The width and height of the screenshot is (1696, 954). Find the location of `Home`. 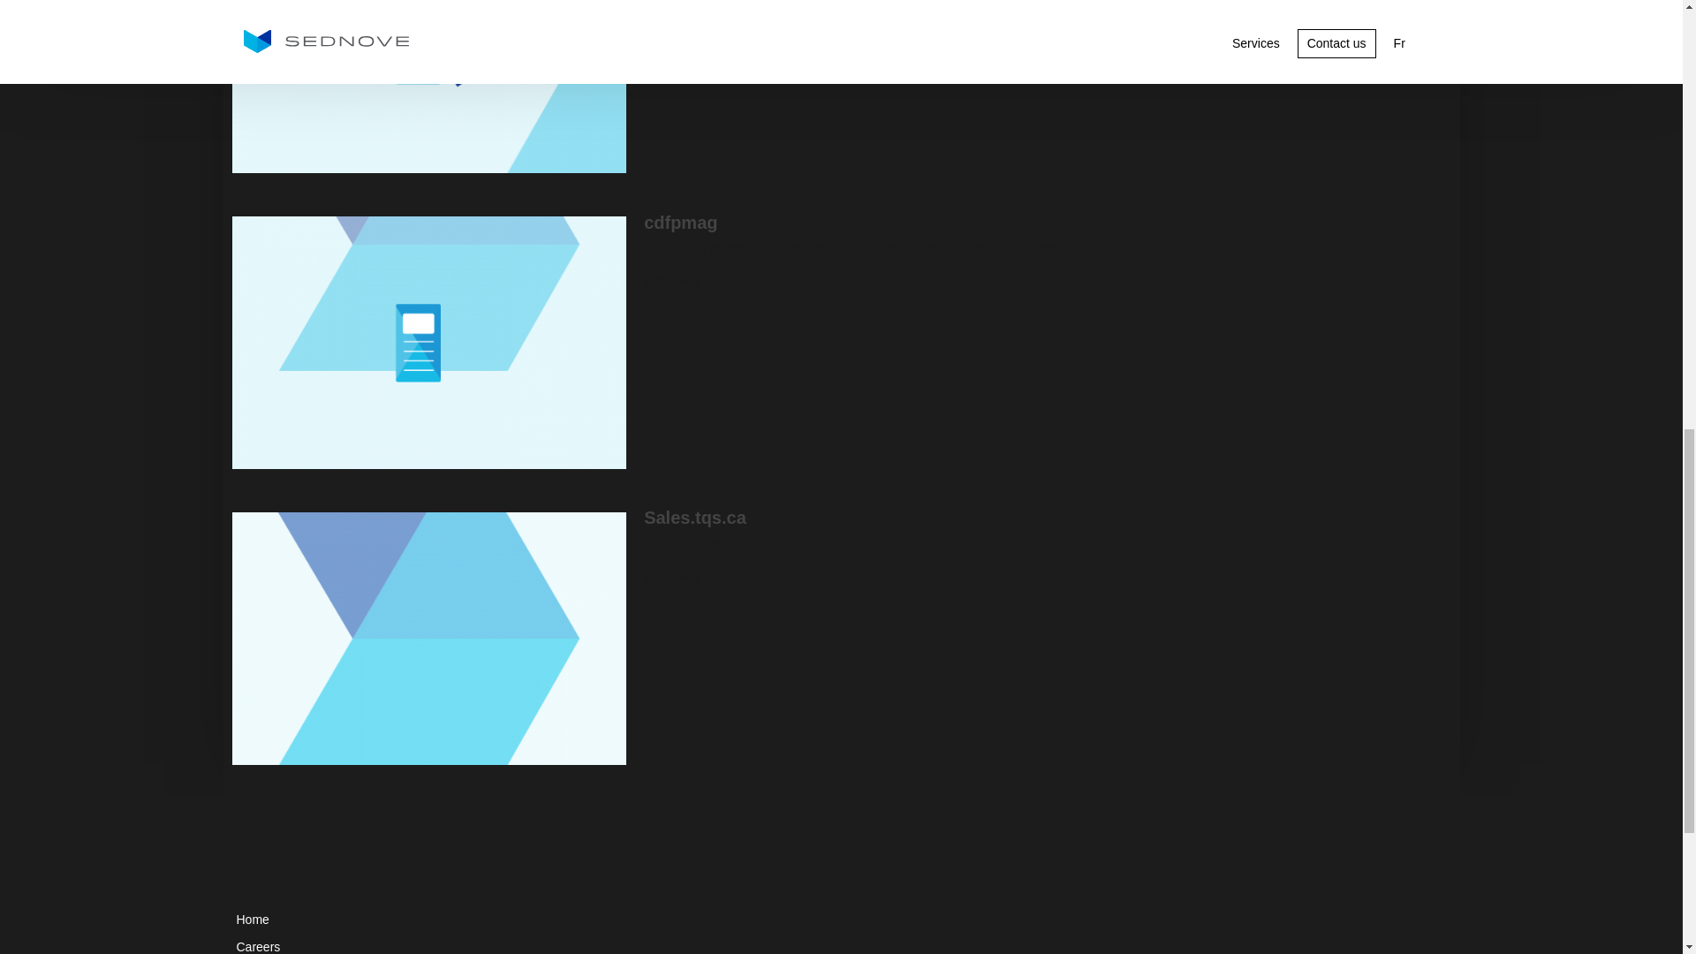

Home is located at coordinates (687, 920).